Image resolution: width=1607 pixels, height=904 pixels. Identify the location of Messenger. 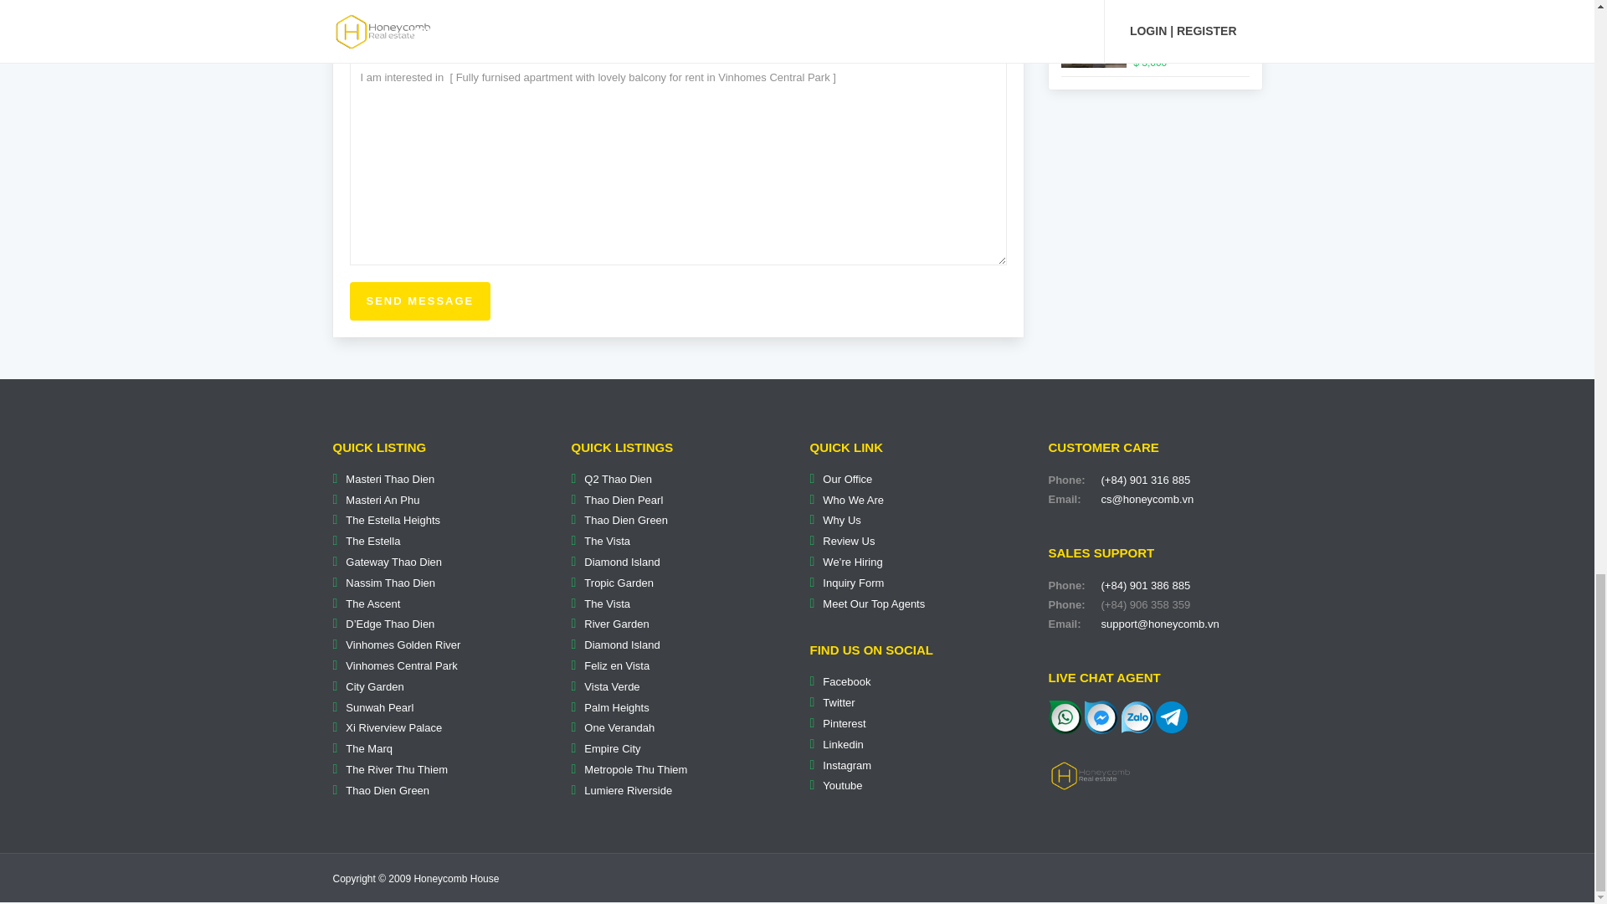
(1101, 717).